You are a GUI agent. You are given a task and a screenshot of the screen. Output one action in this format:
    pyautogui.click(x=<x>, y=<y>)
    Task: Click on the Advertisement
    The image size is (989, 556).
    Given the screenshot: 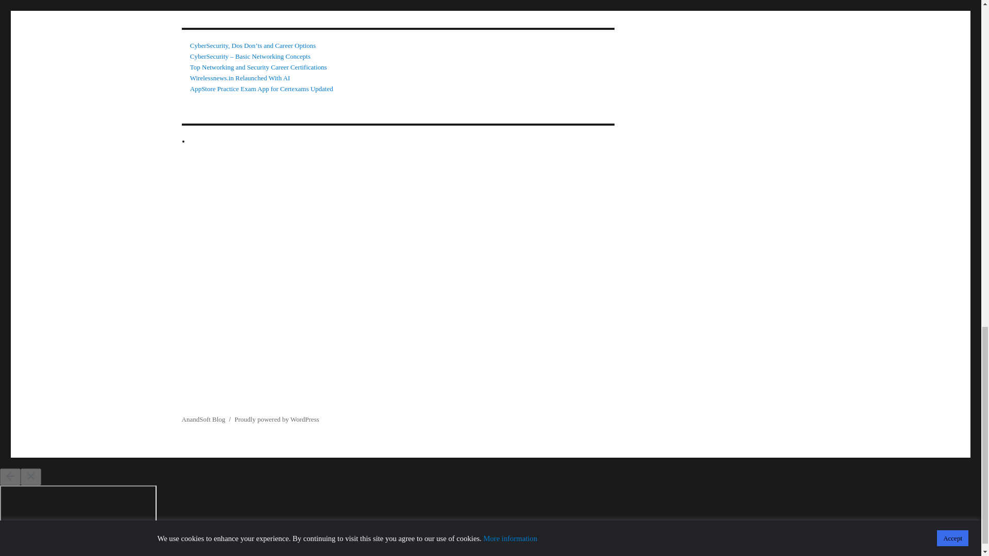 What is the action you would take?
    pyautogui.click(x=490, y=383)
    